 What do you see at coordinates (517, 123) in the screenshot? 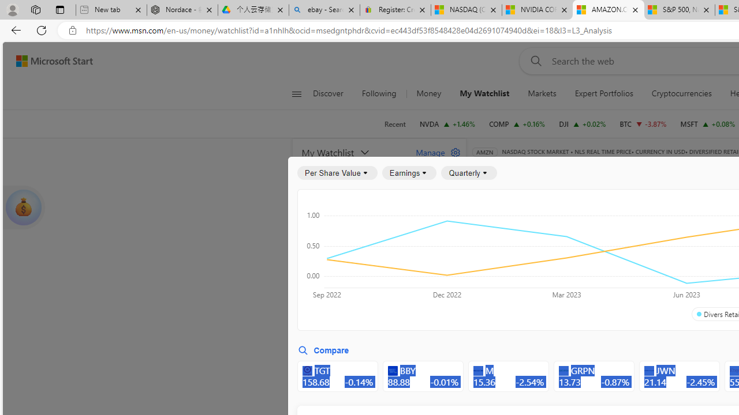
I see `COMP NASDAQ increase 17,754.82 +29.06 +0.16%` at bounding box center [517, 123].